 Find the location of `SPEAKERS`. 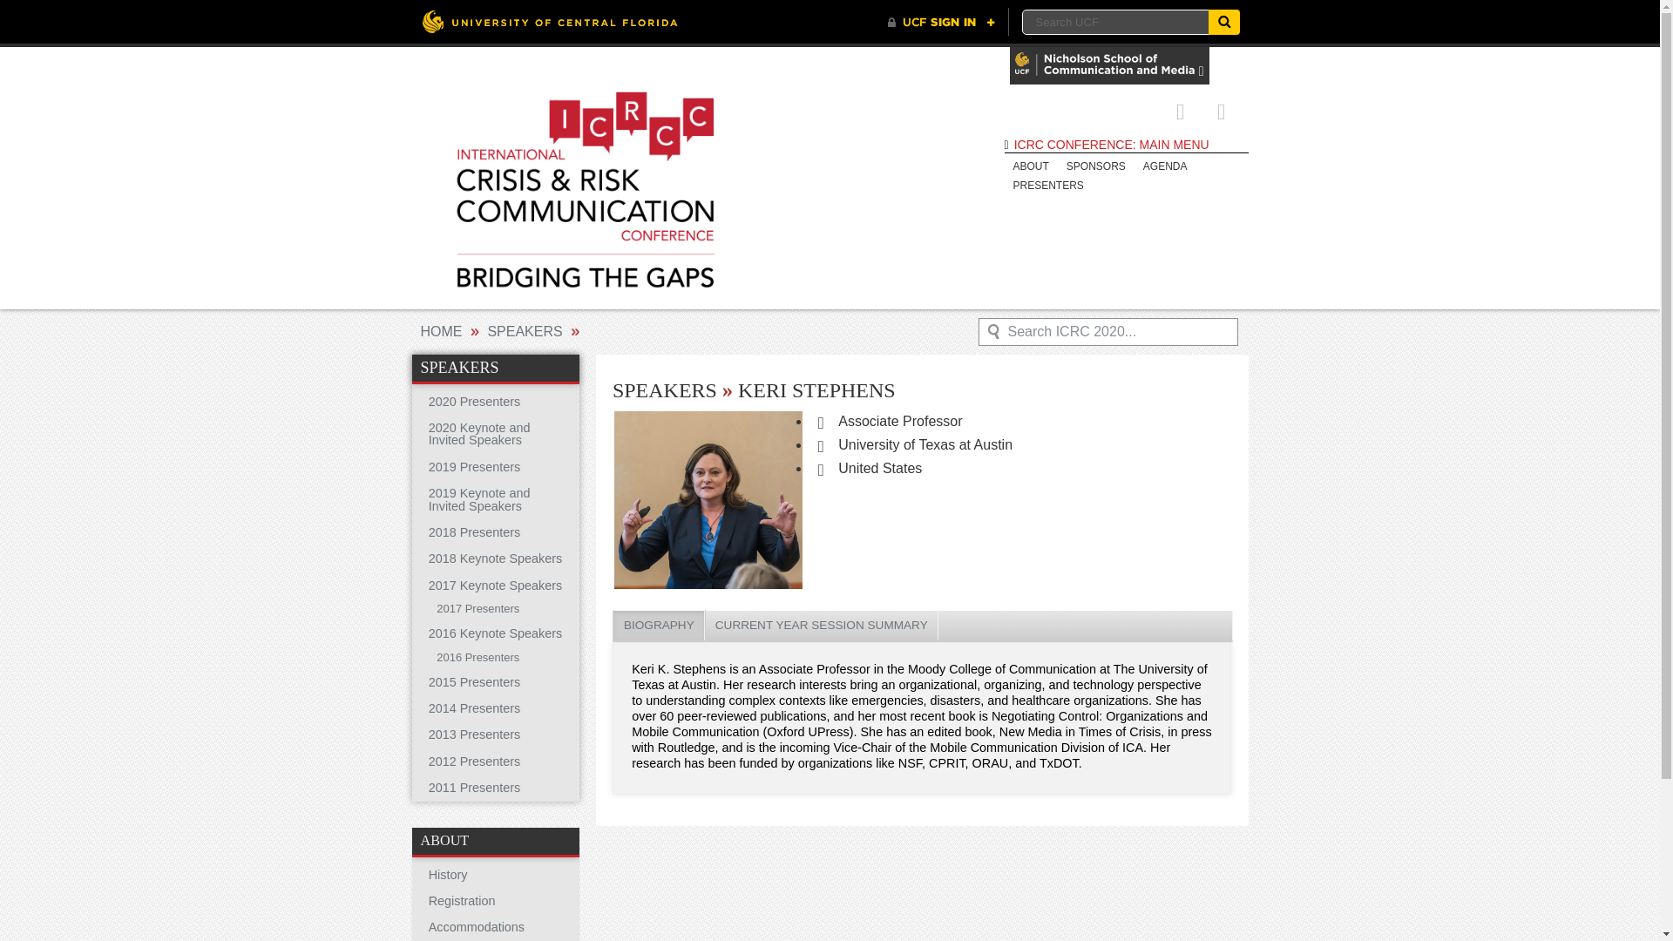

SPEAKERS is located at coordinates (495, 368).